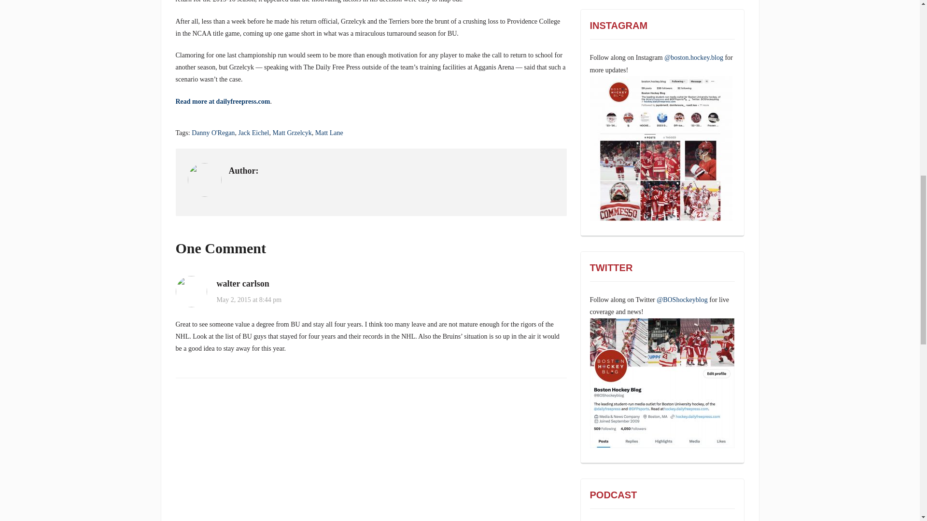  What do you see at coordinates (253, 132) in the screenshot?
I see `Jack Eichel` at bounding box center [253, 132].